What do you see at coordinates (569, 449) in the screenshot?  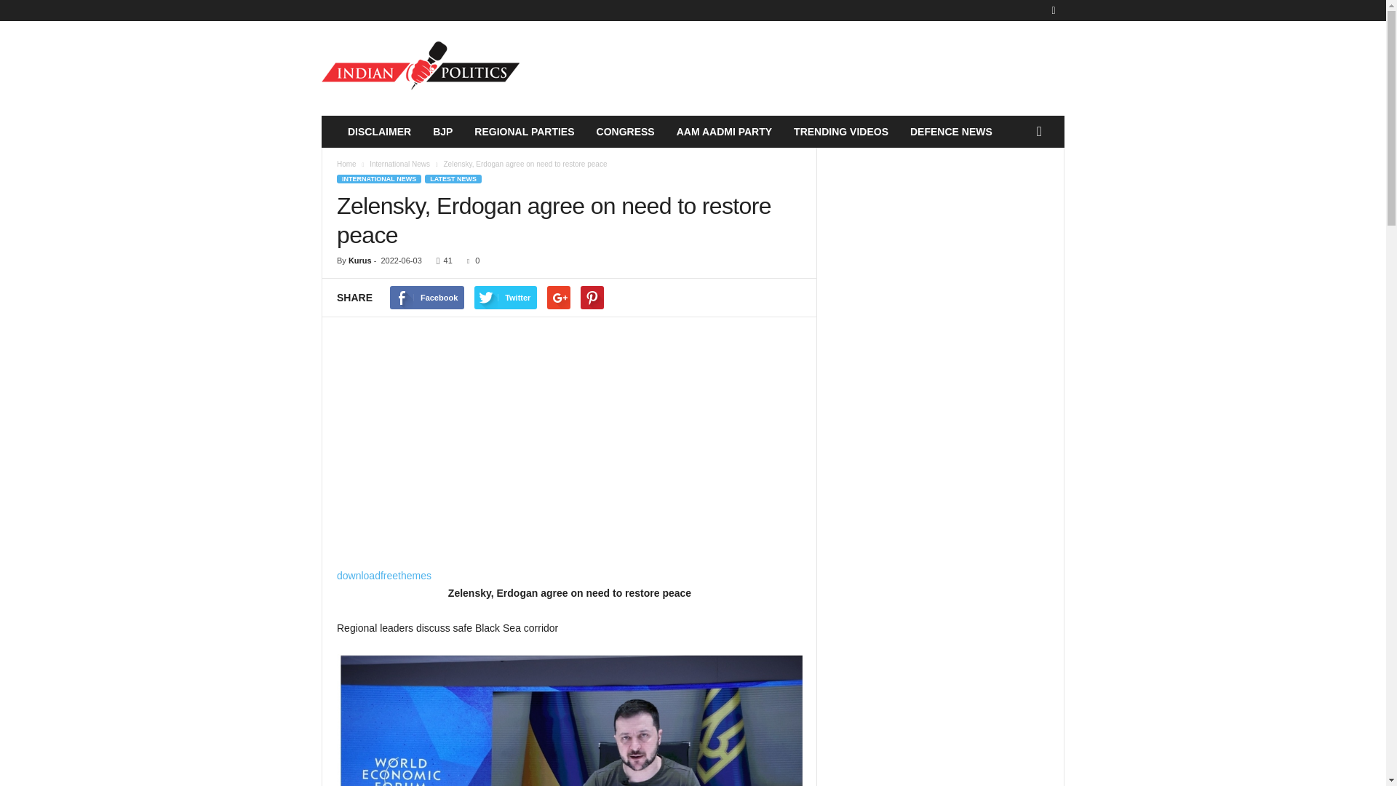 I see `Advertisement` at bounding box center [569, 449].